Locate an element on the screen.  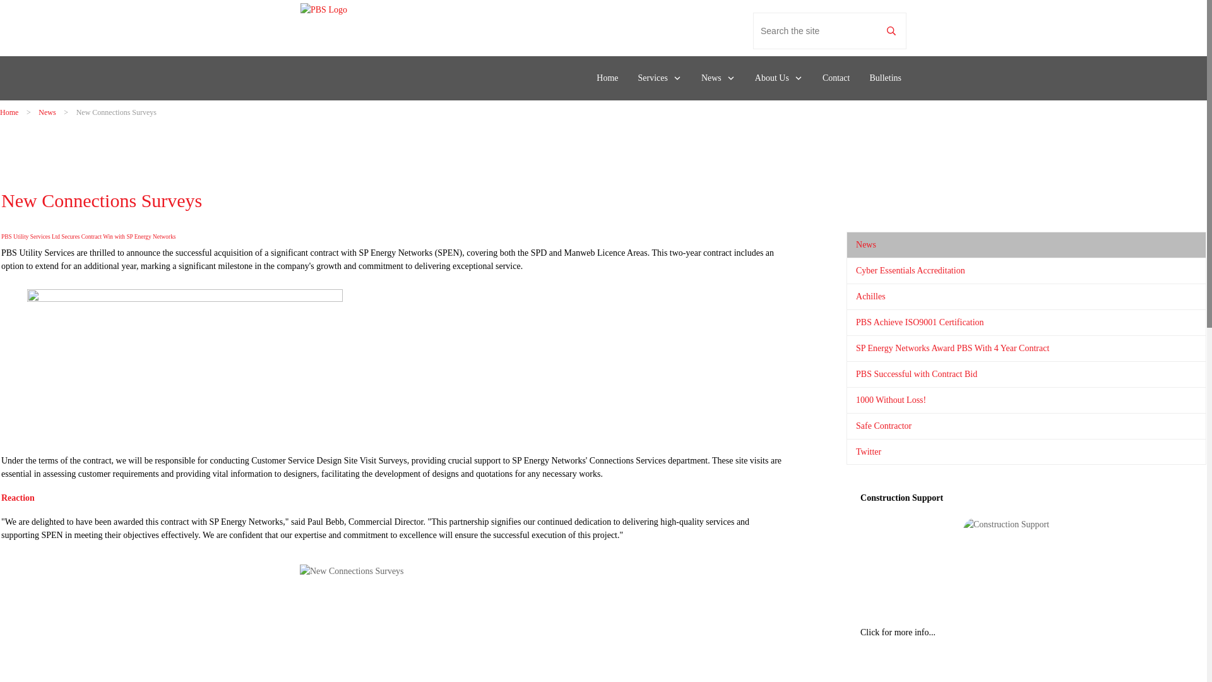
News is located at coordinates (47, 112).